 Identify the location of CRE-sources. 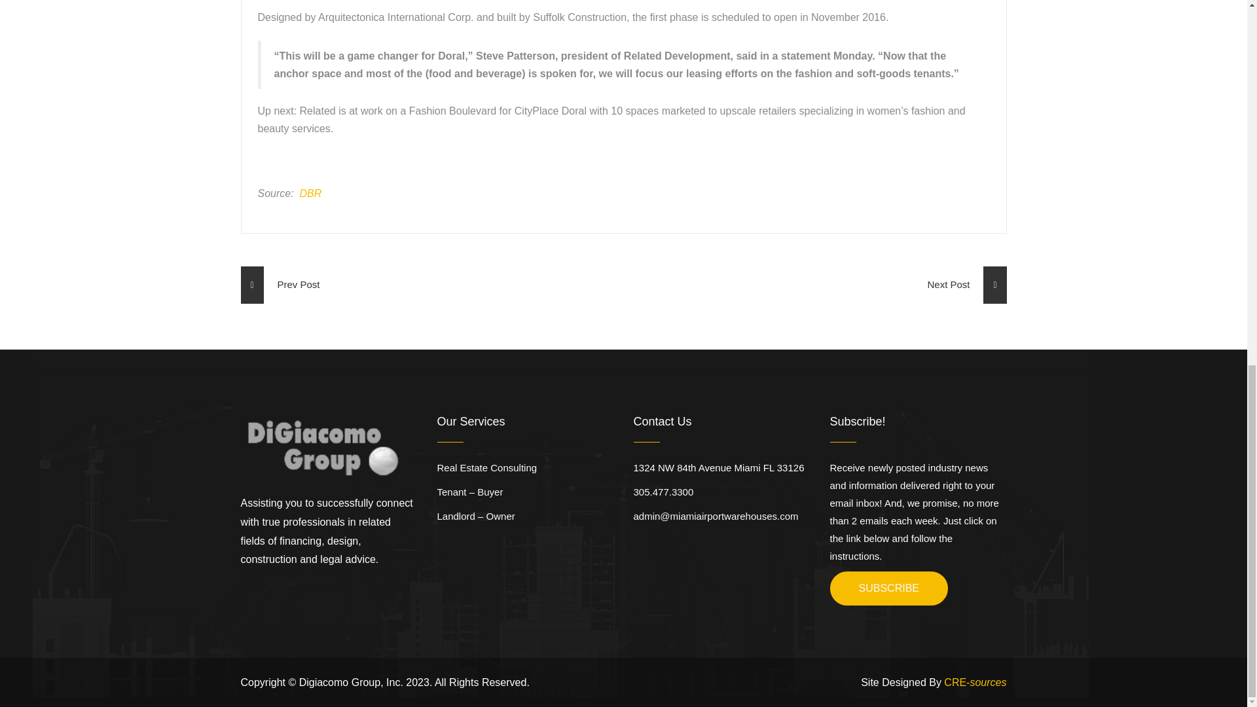
(975, 682).